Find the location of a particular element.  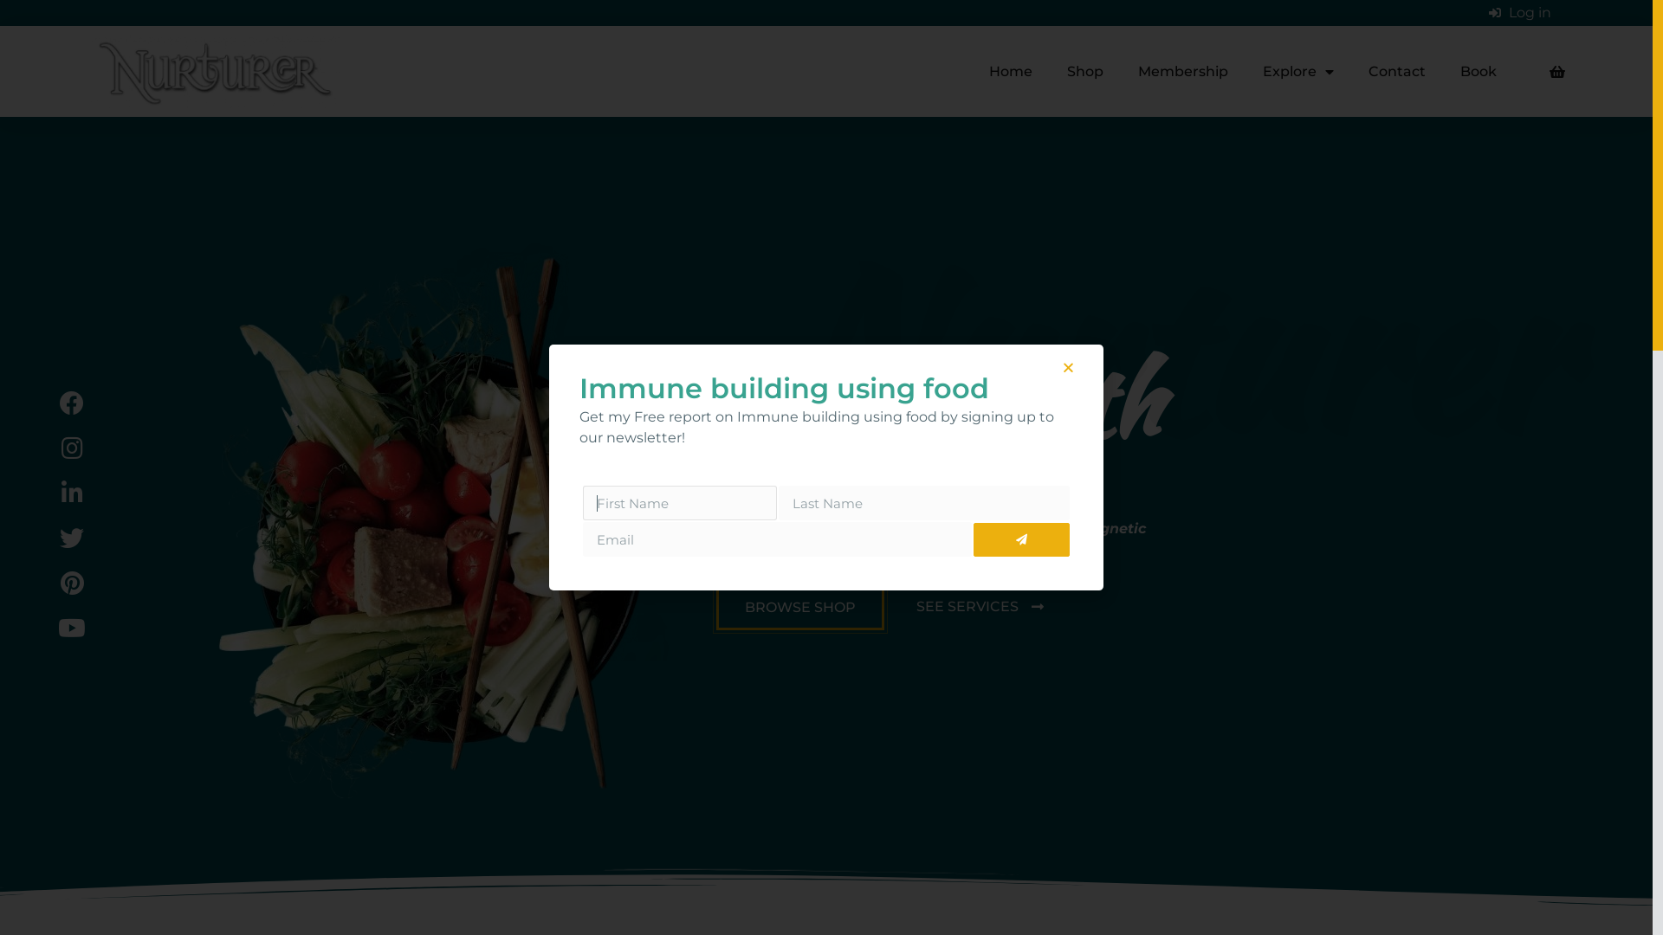

Explore is located at coordinates (1298, 72).